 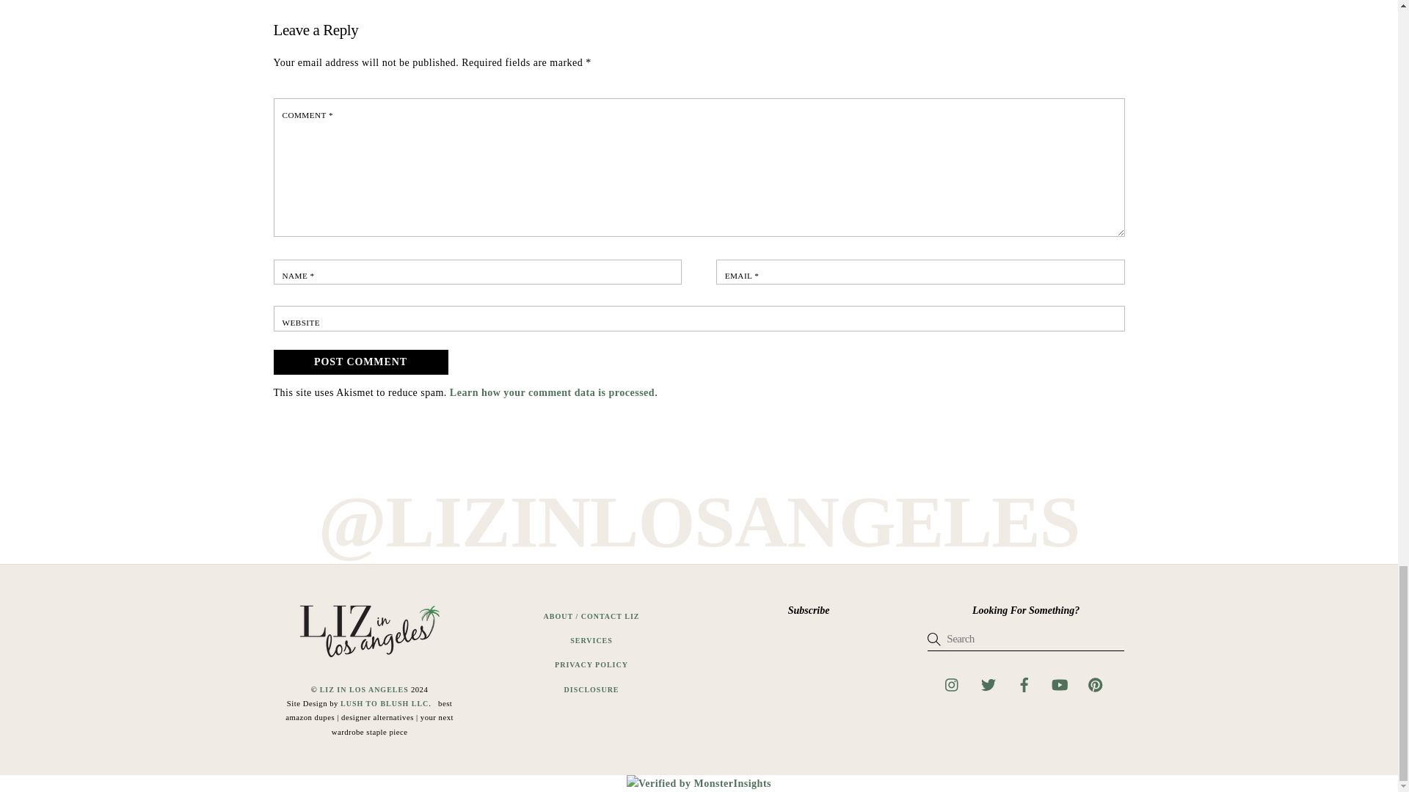 What do you see at coordinates (370, 656) in the screenshot?
I see `Liz in Los Angeles` at bounding box center [370, 656].